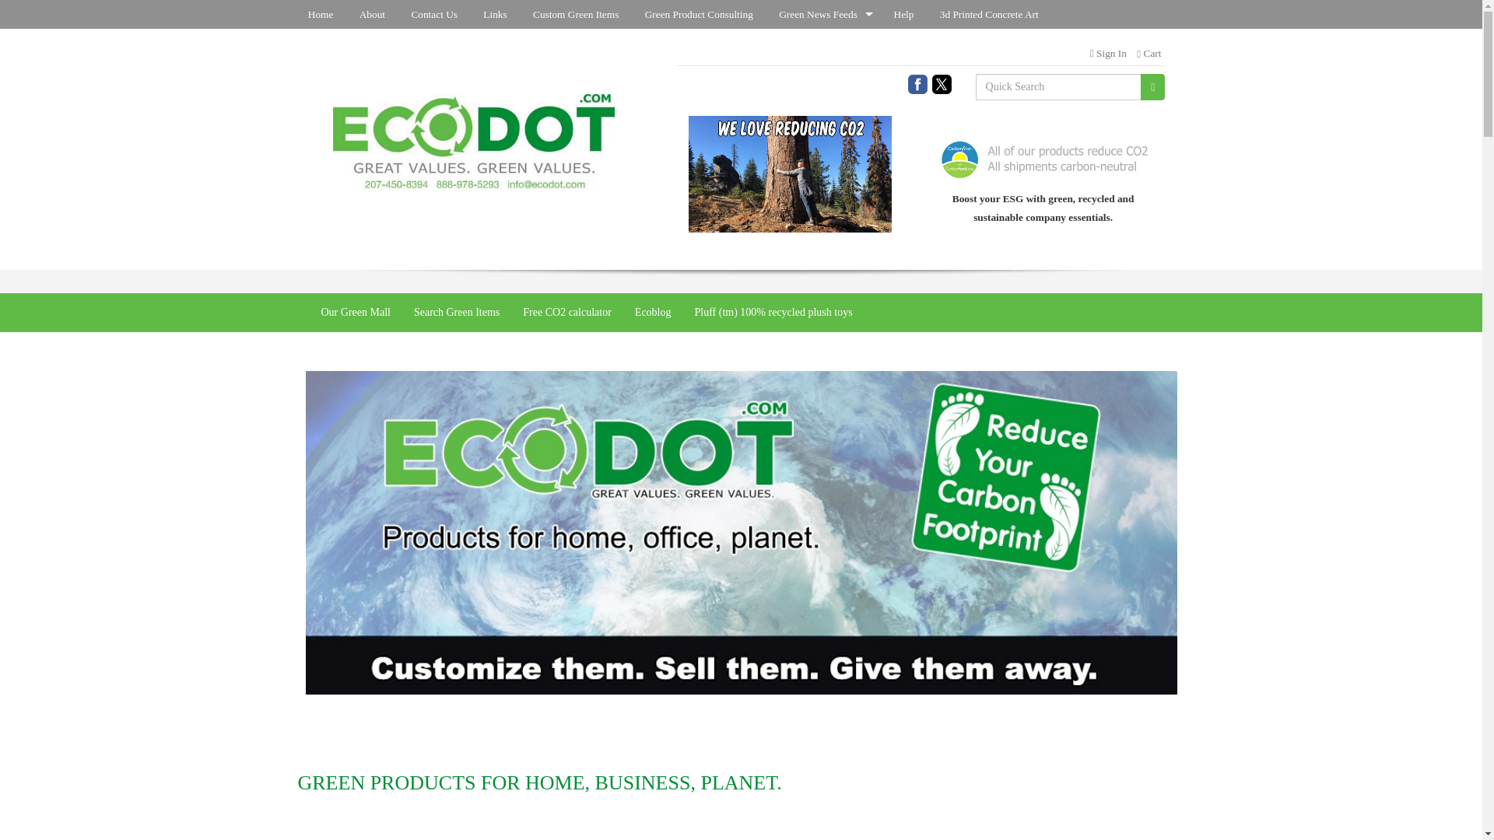  I want to click on About, so click(373, 14).